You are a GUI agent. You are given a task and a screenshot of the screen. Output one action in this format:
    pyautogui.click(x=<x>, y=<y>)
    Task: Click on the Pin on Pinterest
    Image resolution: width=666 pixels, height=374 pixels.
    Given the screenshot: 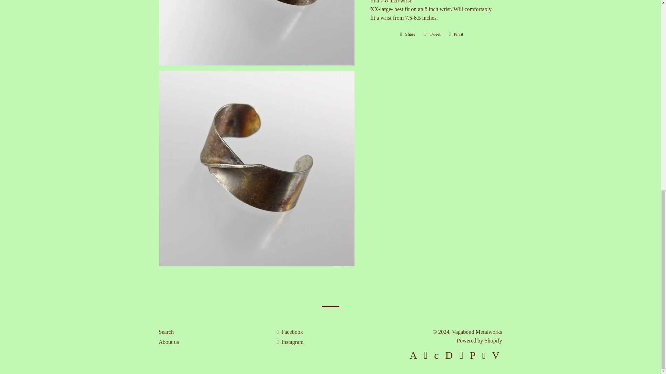 What is the action you would take?
    pyautogui.click(x=456, y=34)
    